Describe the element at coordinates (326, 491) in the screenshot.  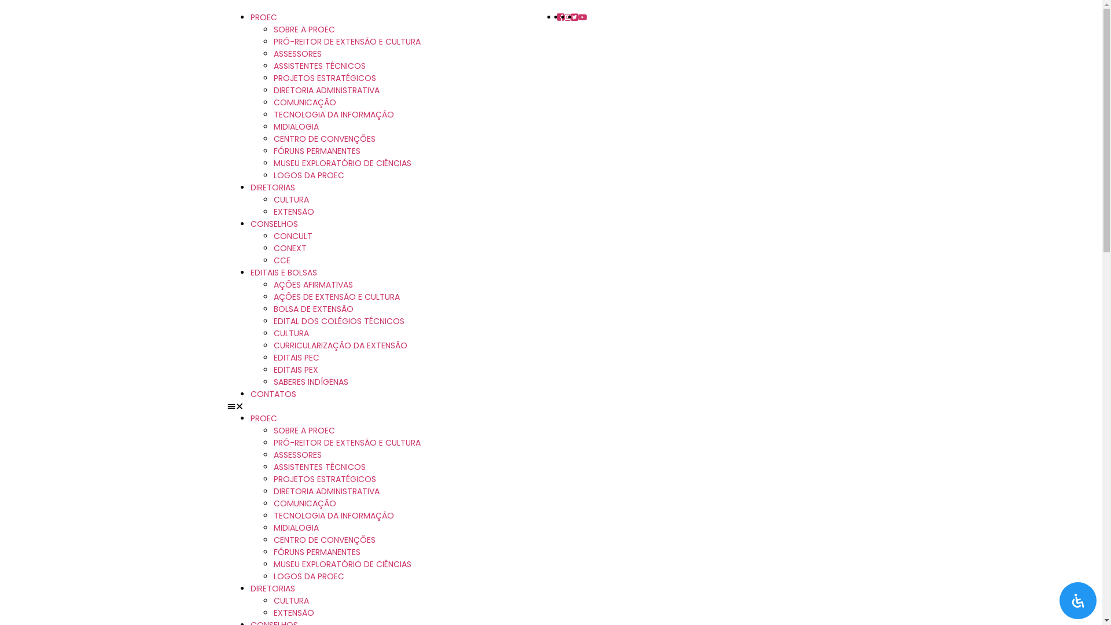
I see `DIRETORIA ADMINISTRATIVA` at that location.